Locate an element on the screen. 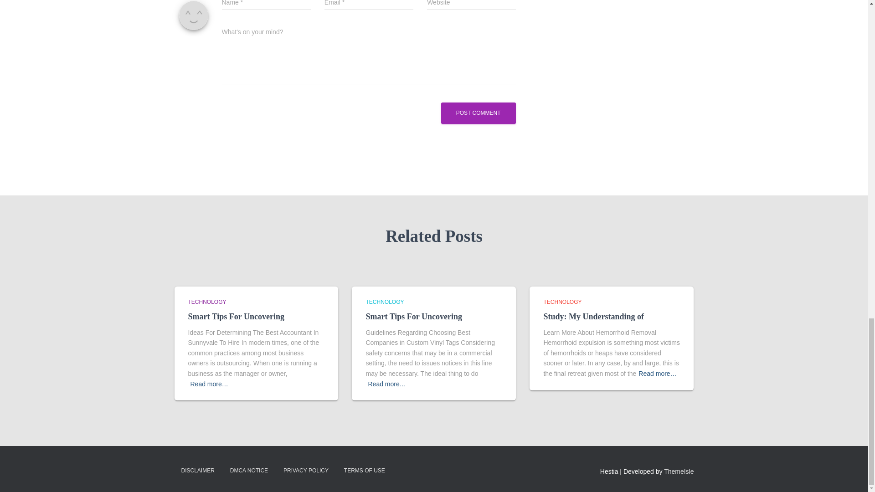 Image resolution: width=875 pixels, height=492 pixels. View all posts in Technology is located at coordinates (562, 302).